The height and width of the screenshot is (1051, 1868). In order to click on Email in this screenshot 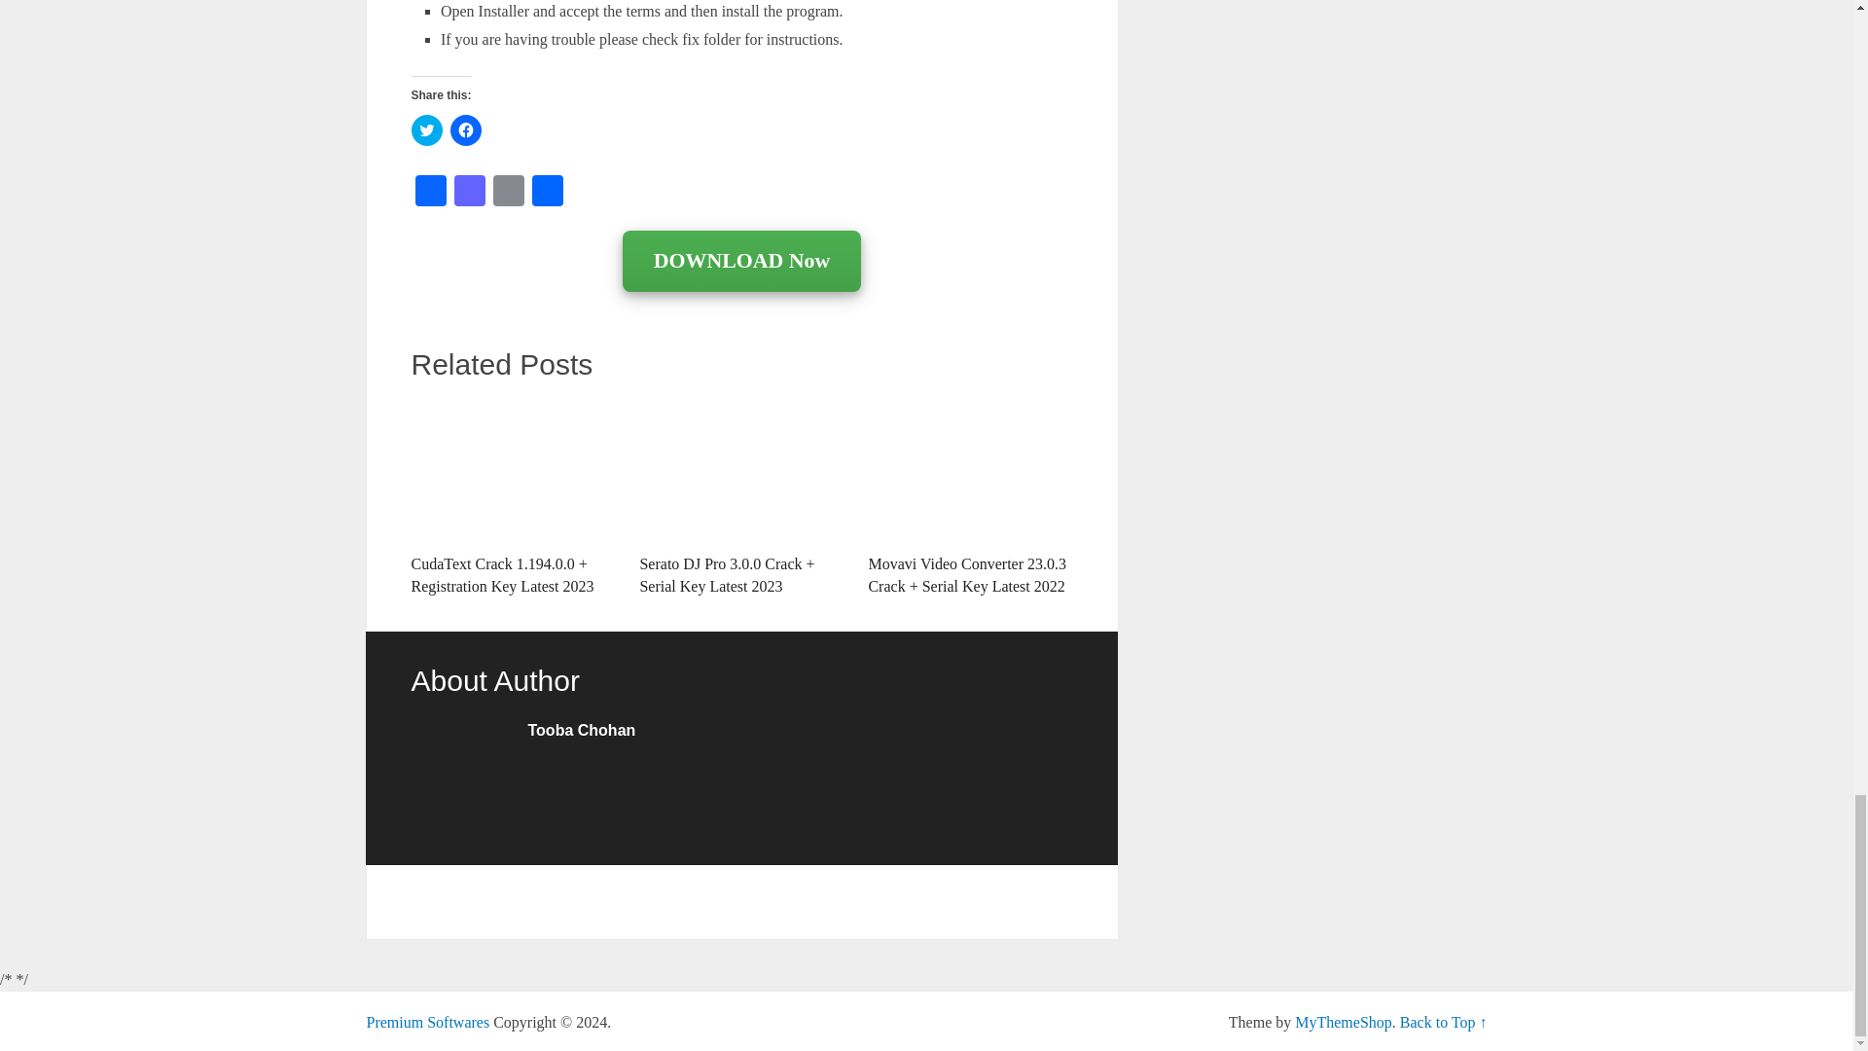, I will do `click(507, 193)`.